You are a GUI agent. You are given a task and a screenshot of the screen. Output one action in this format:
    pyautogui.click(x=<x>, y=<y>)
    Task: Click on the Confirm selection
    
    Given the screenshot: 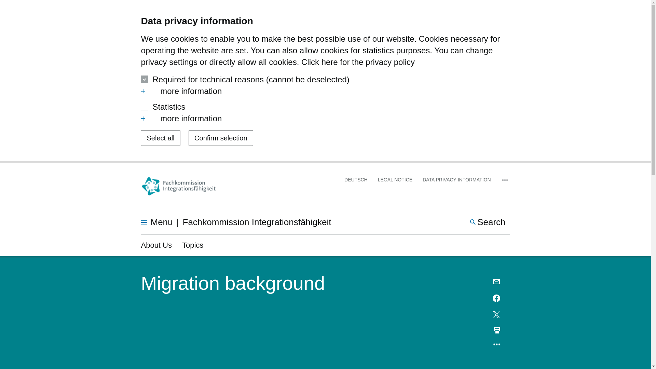 What is the action you would take?
    pyautogui.click(x=221, y=138)
    